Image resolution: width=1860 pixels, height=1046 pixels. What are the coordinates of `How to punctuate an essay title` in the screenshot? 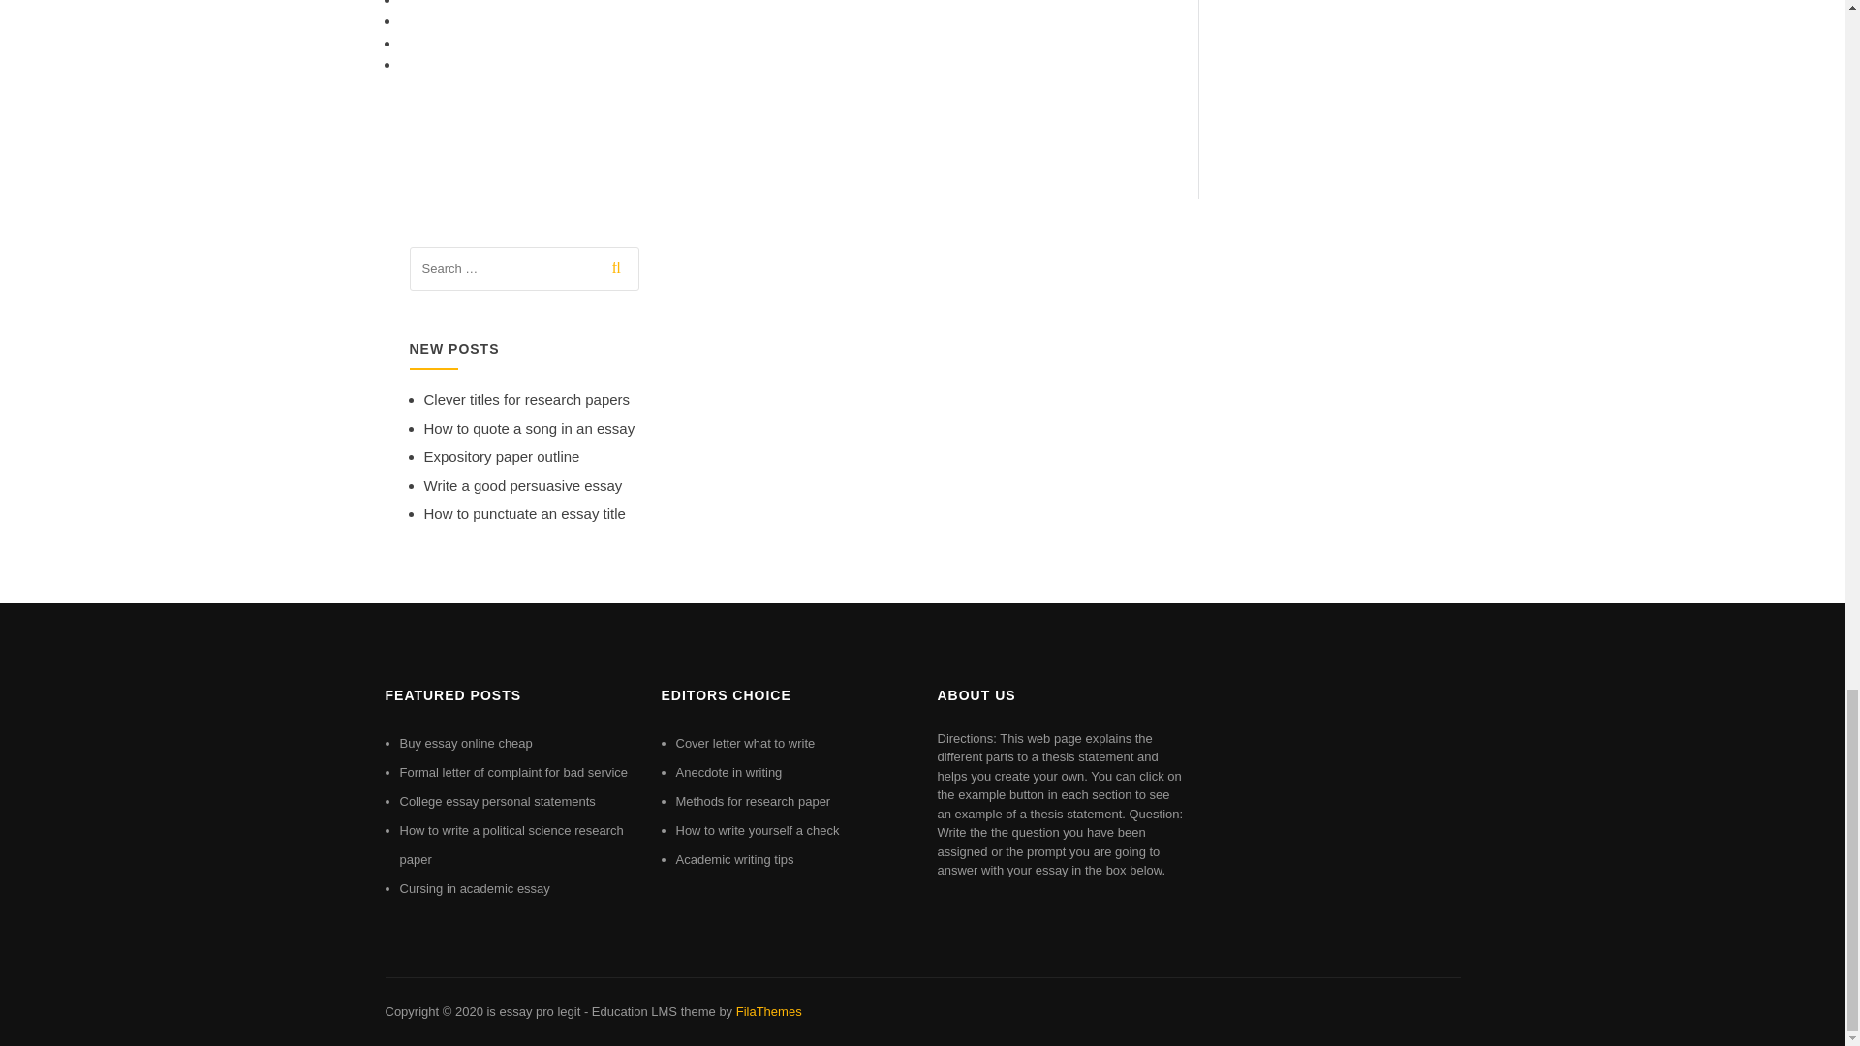 It's located at (524, 513).